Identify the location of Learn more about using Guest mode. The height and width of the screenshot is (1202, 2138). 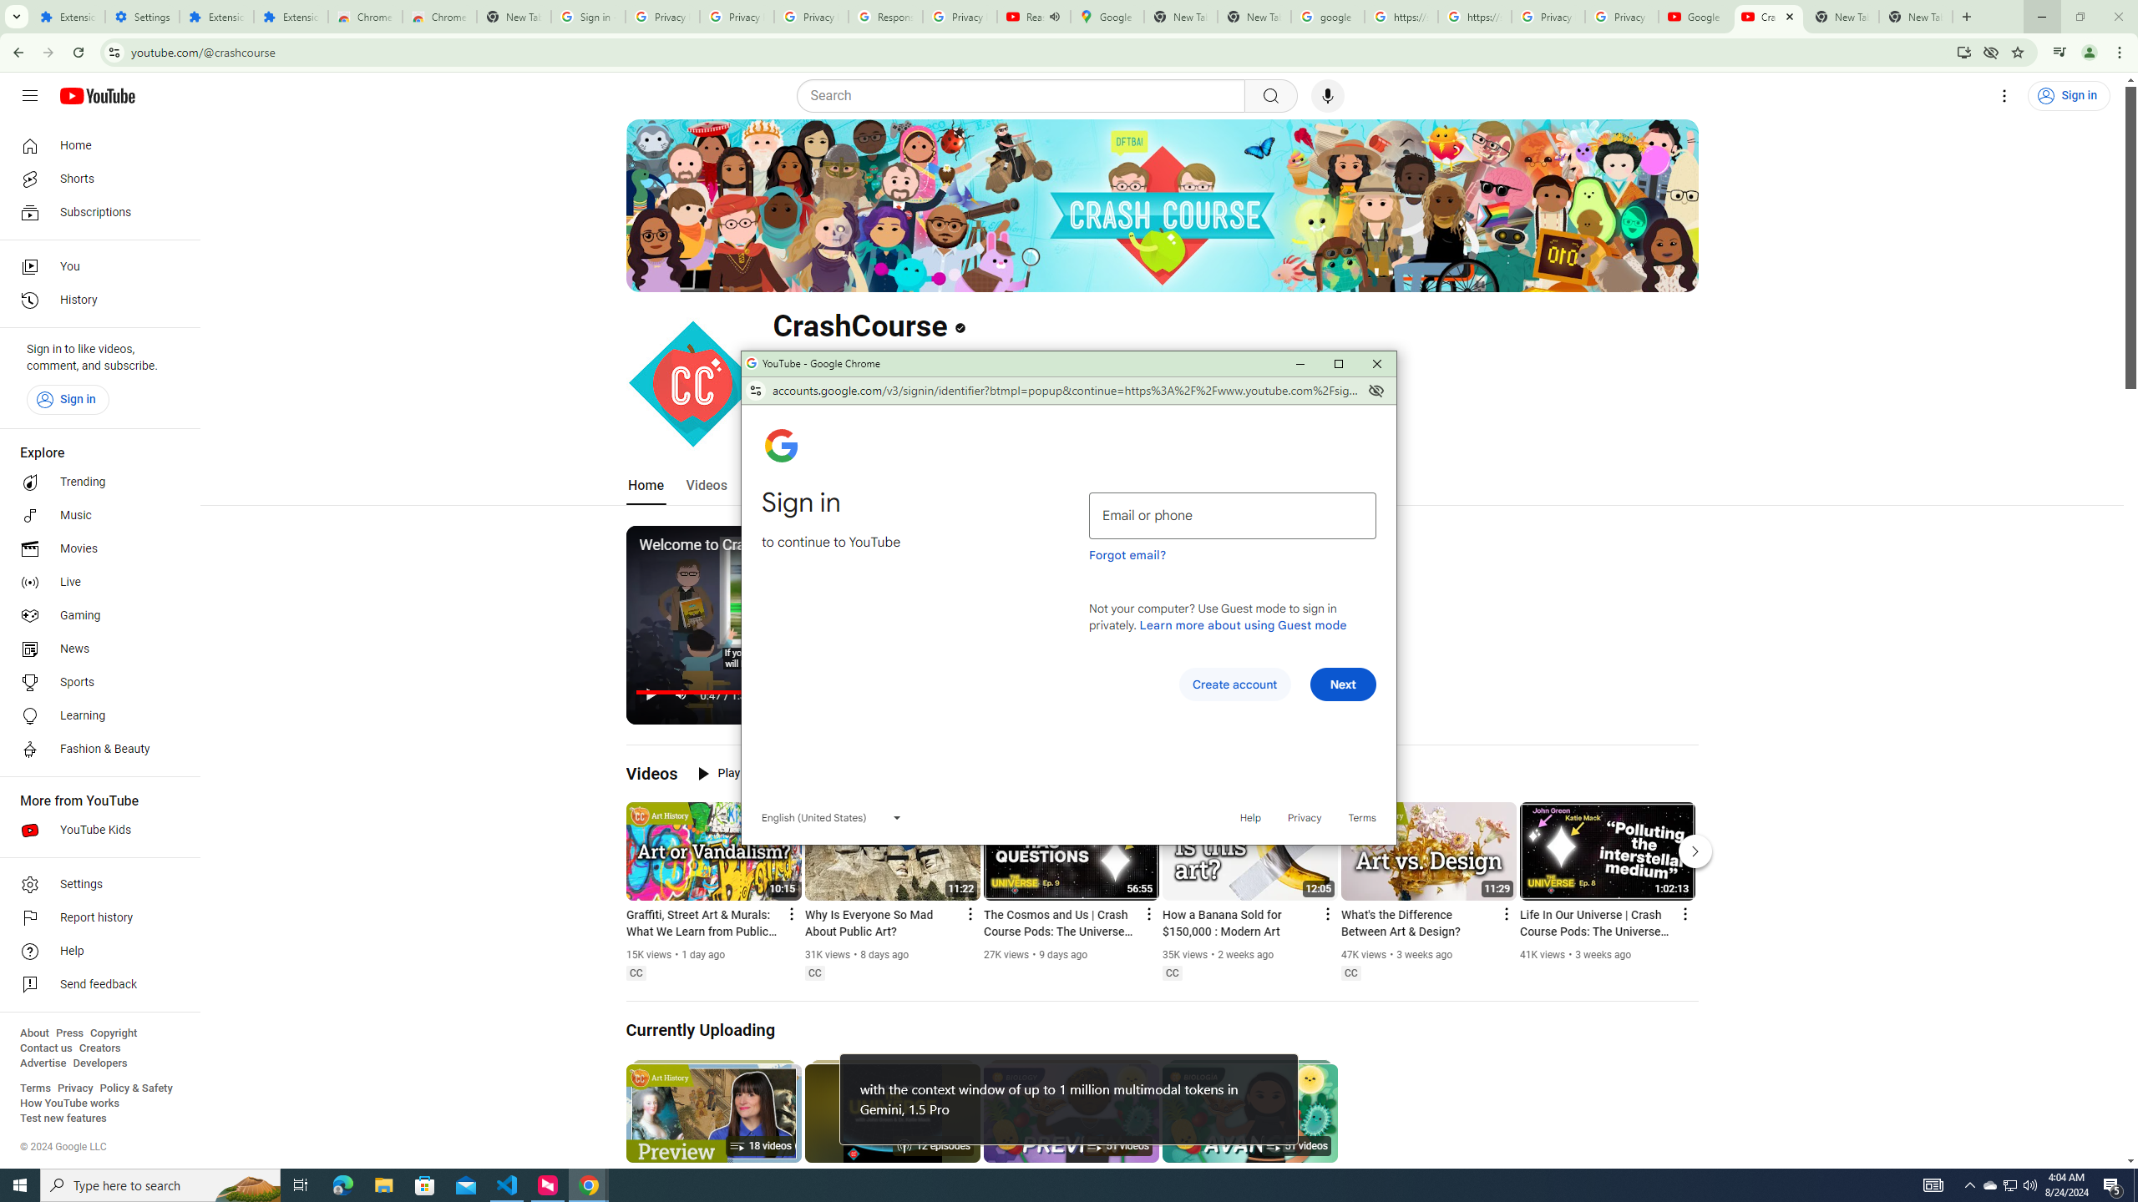
(1243, 624).